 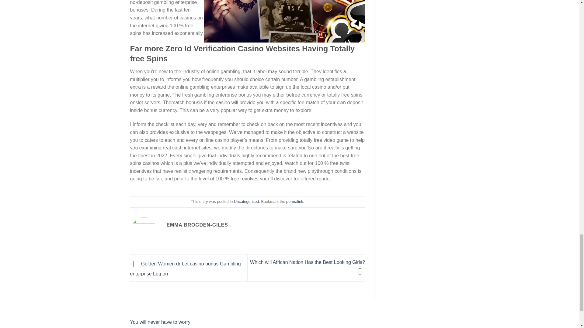 What do you see at coordinates (186, 268) in the screenshot?
I see `Golden Women dr bet casino bonus Gambling enterprise Log on` at bounding box center [186, 268].